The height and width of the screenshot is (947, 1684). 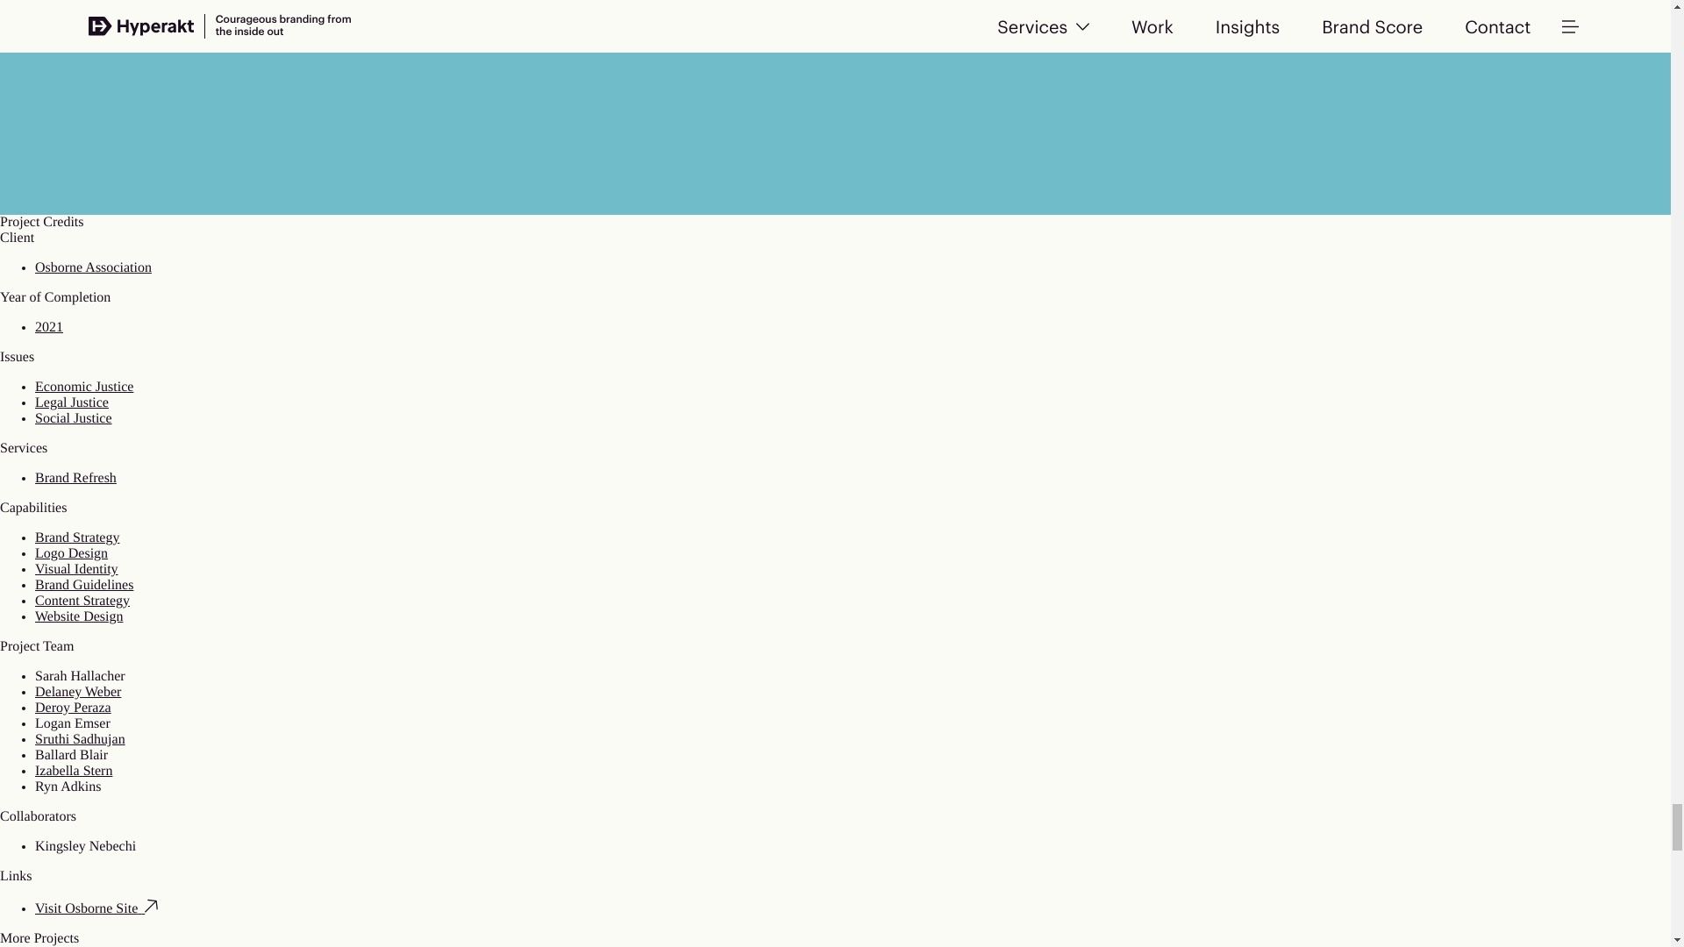 I want to click on 2021, so click(x=49, y=328).